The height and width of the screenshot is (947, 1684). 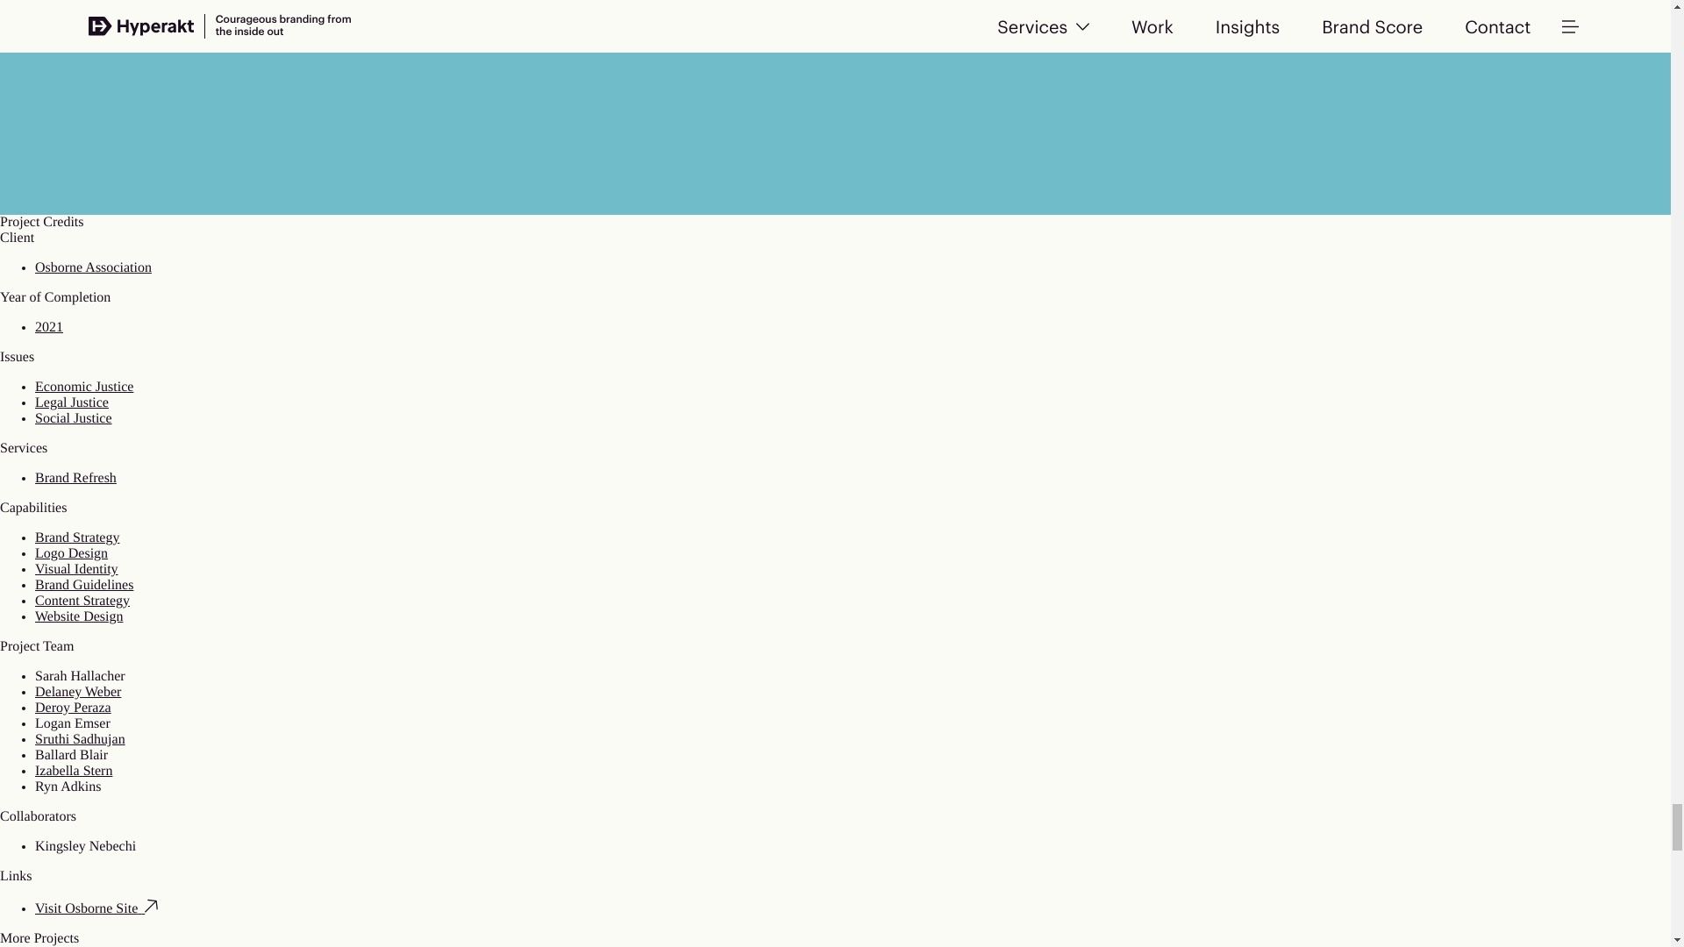 I want to click on 2021, so click(x=49, y=328).